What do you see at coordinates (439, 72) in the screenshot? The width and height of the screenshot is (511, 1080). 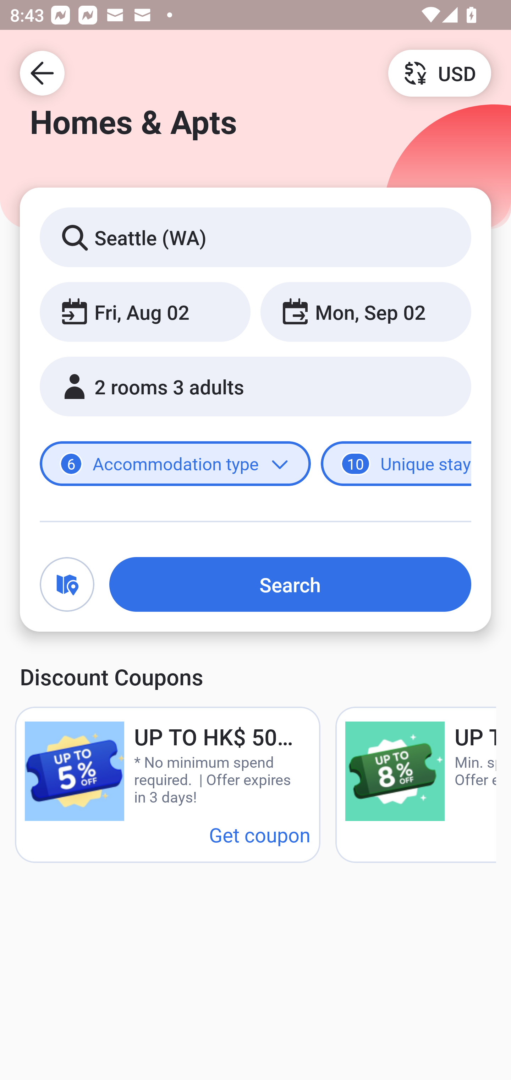 I see `USD` at bounding box center [439, 72].